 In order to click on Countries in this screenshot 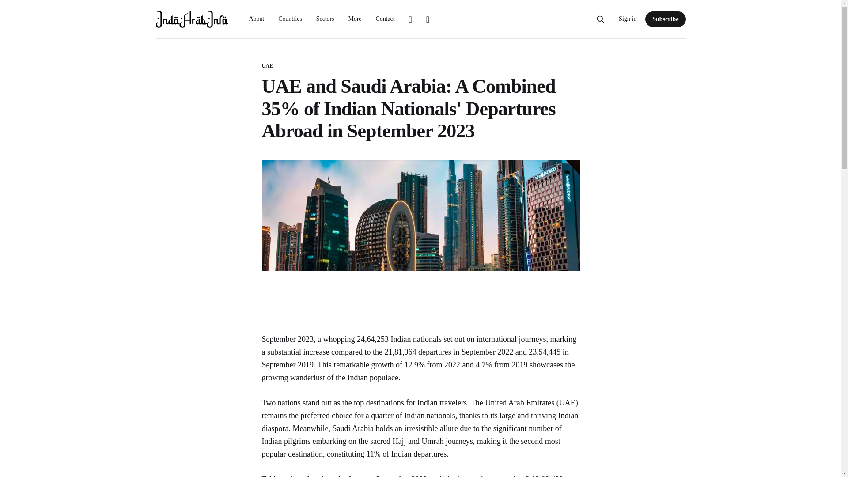, I will do `click(290, 19)`.